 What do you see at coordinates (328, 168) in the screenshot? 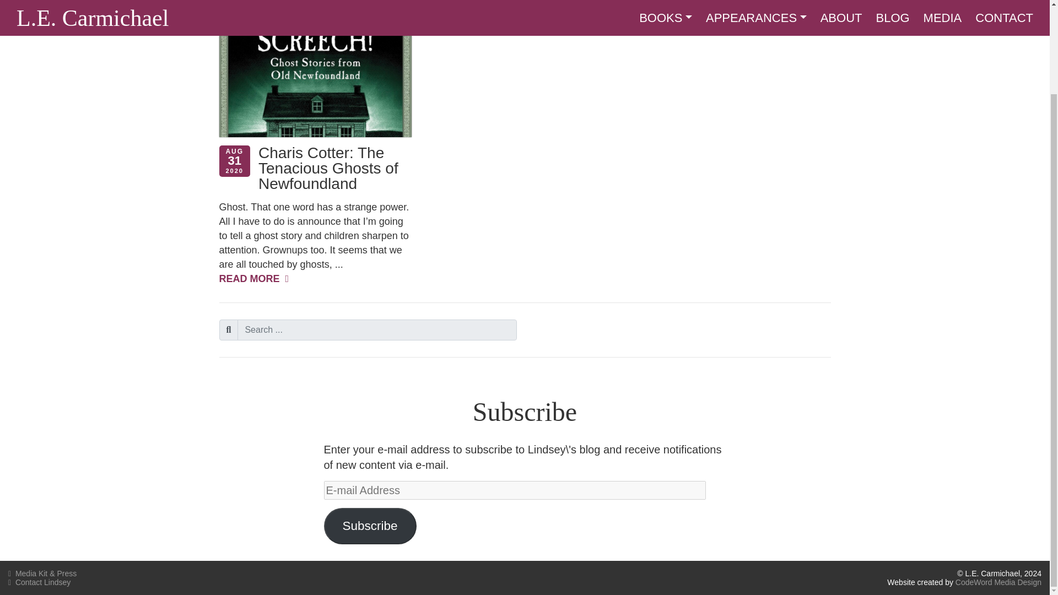
I see `Charis Cotter: The Tenacious Ghosts of Newfoundland` at bounding box center [328, 168].